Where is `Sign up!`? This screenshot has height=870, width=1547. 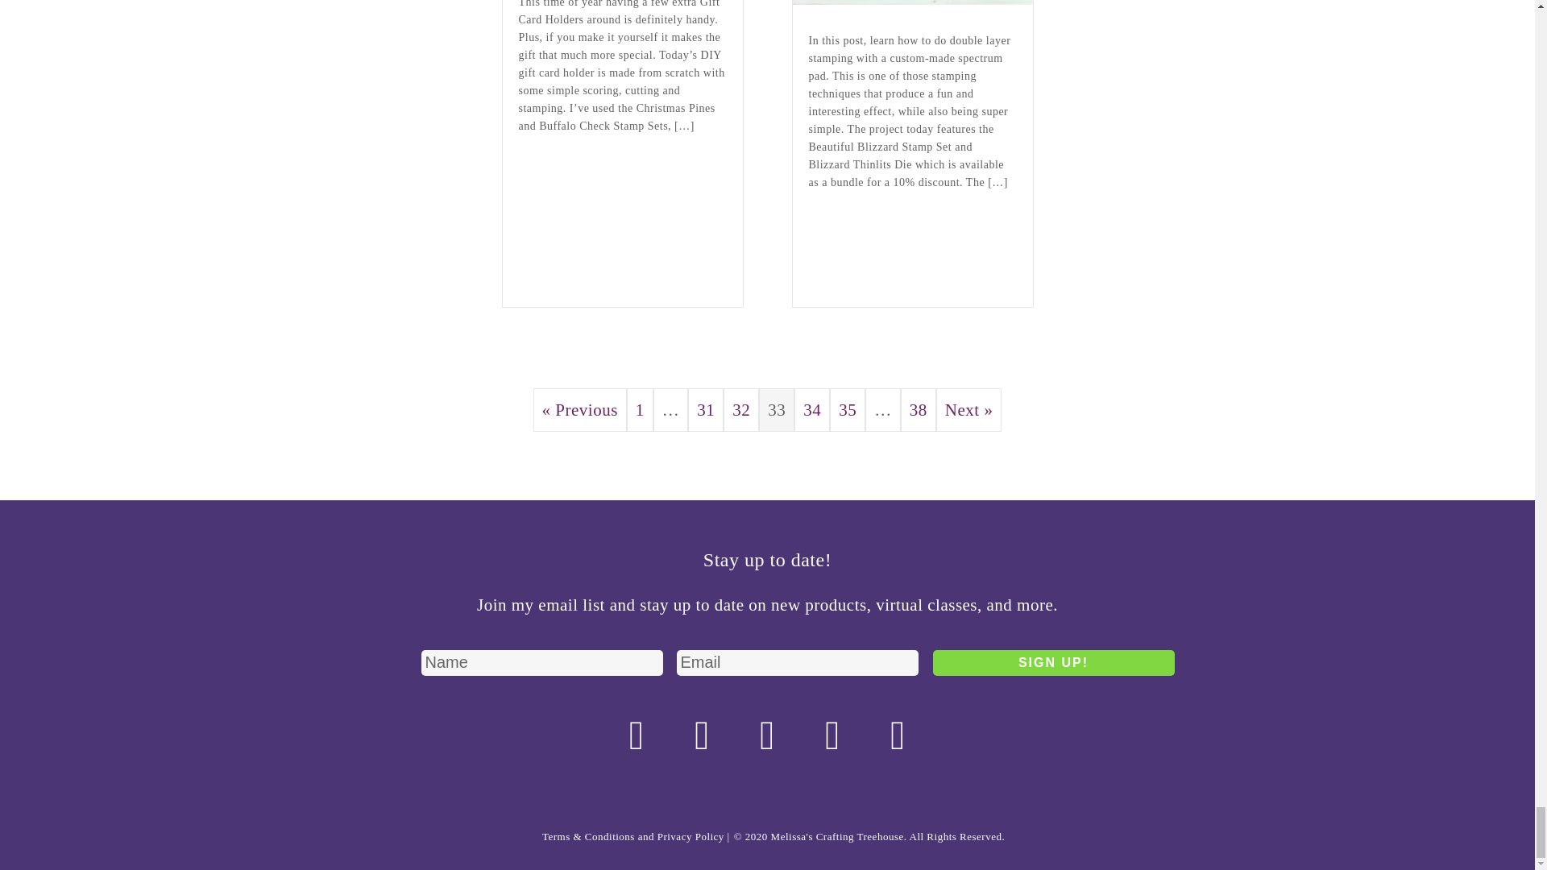
Sign up! is located at coordinates (1053, 662).